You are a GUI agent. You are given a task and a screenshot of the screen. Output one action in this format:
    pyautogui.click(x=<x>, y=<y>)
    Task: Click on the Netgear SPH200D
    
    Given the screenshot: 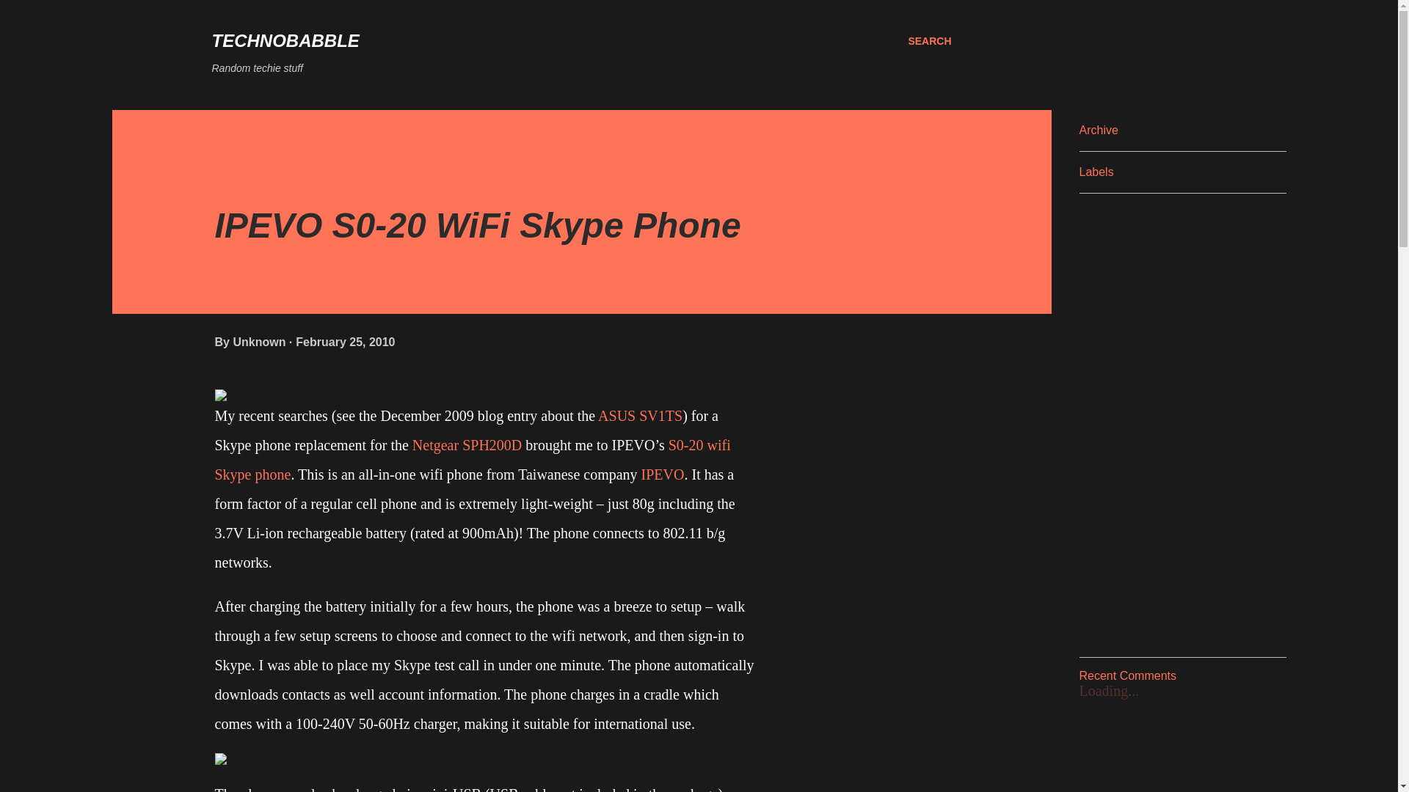 What is the action you would take?
    pyautogui.click(x=467, y=444)
    